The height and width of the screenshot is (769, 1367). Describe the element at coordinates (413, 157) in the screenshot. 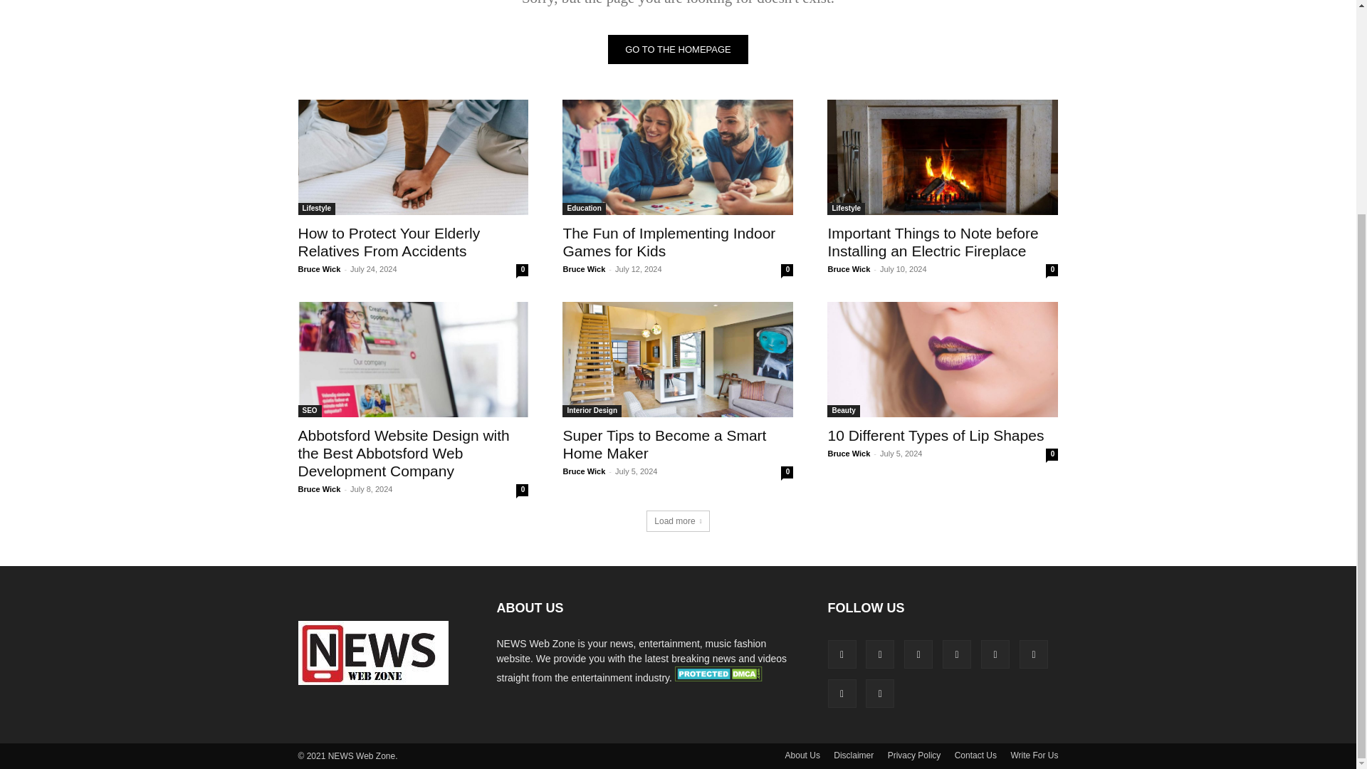

I see `How to Protect Your Elderly Relatives From Accidents` at that location.